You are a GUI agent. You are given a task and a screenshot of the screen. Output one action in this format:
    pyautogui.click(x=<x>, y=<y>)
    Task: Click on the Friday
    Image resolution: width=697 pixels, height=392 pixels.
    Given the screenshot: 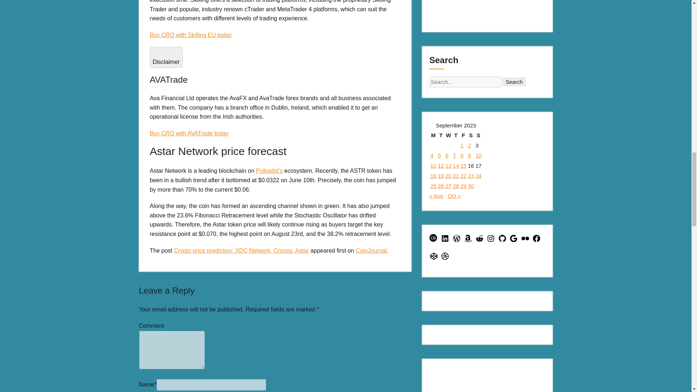 What is the action you would take?
    pyautogui.click(x=463, y=135)
    